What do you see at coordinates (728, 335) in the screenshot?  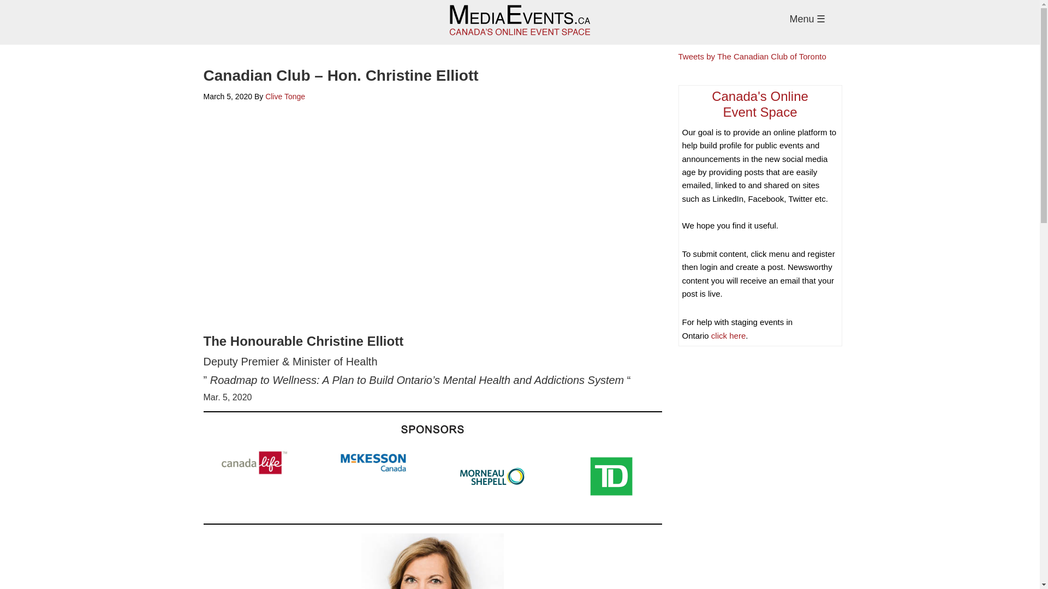 I see `Tweets by The Canadian Club of Toronto` at bounding box center [728, 335].